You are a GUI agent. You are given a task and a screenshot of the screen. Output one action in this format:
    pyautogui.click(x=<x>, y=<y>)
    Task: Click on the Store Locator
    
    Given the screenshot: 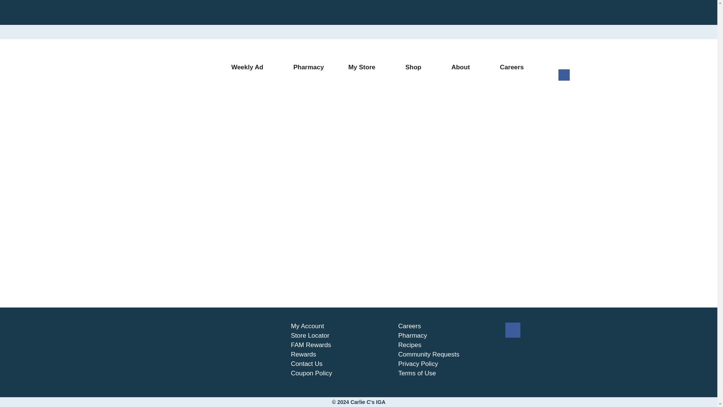 What is the action you would take?
    pyautogui.click(x=310, y=335)
    